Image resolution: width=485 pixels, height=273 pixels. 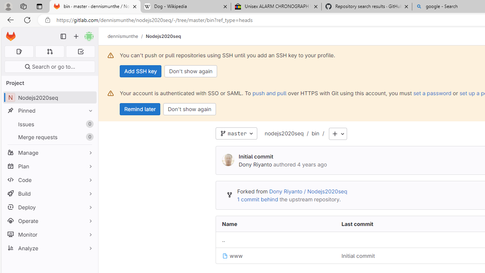 I want to click on dennismunthe/, so click(x=127, y=36).